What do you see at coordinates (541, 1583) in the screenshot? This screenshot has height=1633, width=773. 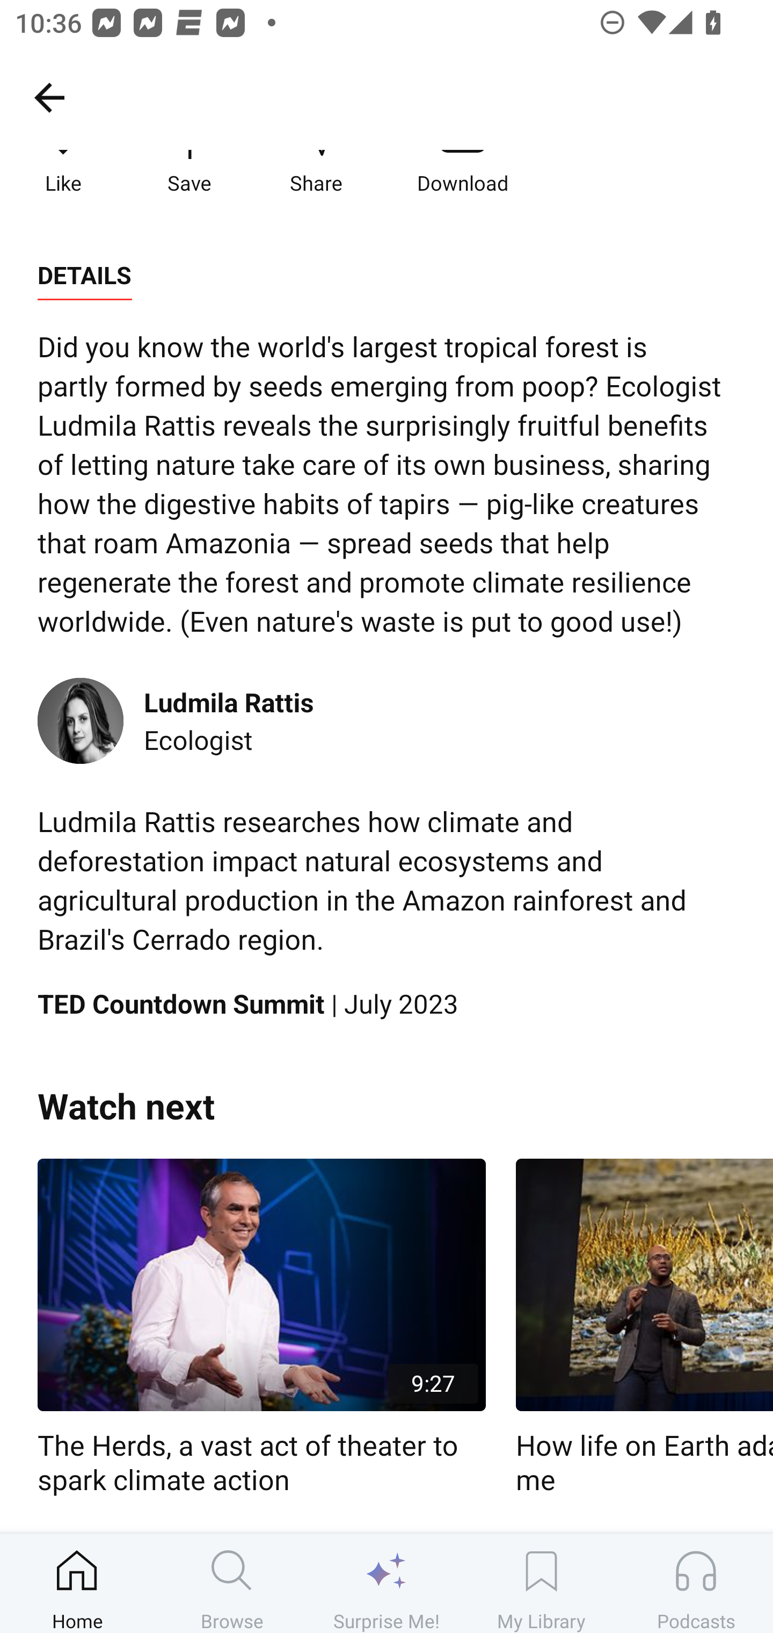 I see `My Library` at bounding box center [541, 1583].